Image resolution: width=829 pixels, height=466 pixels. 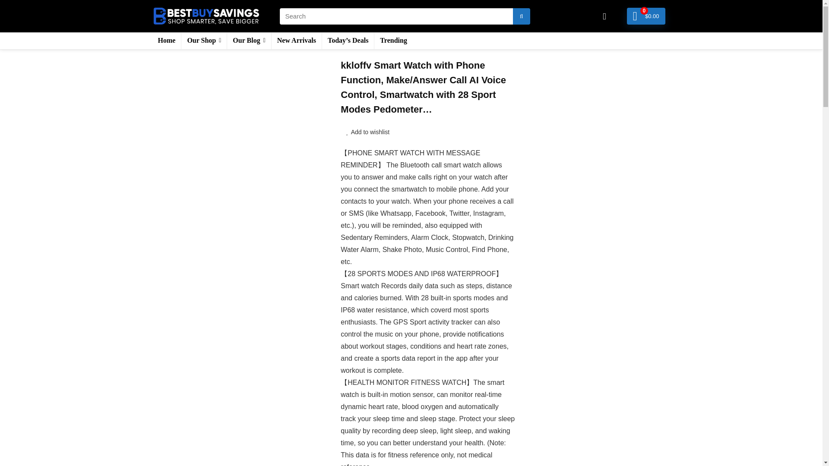 I want to click on Our Shop, so click(x=204, y=41).